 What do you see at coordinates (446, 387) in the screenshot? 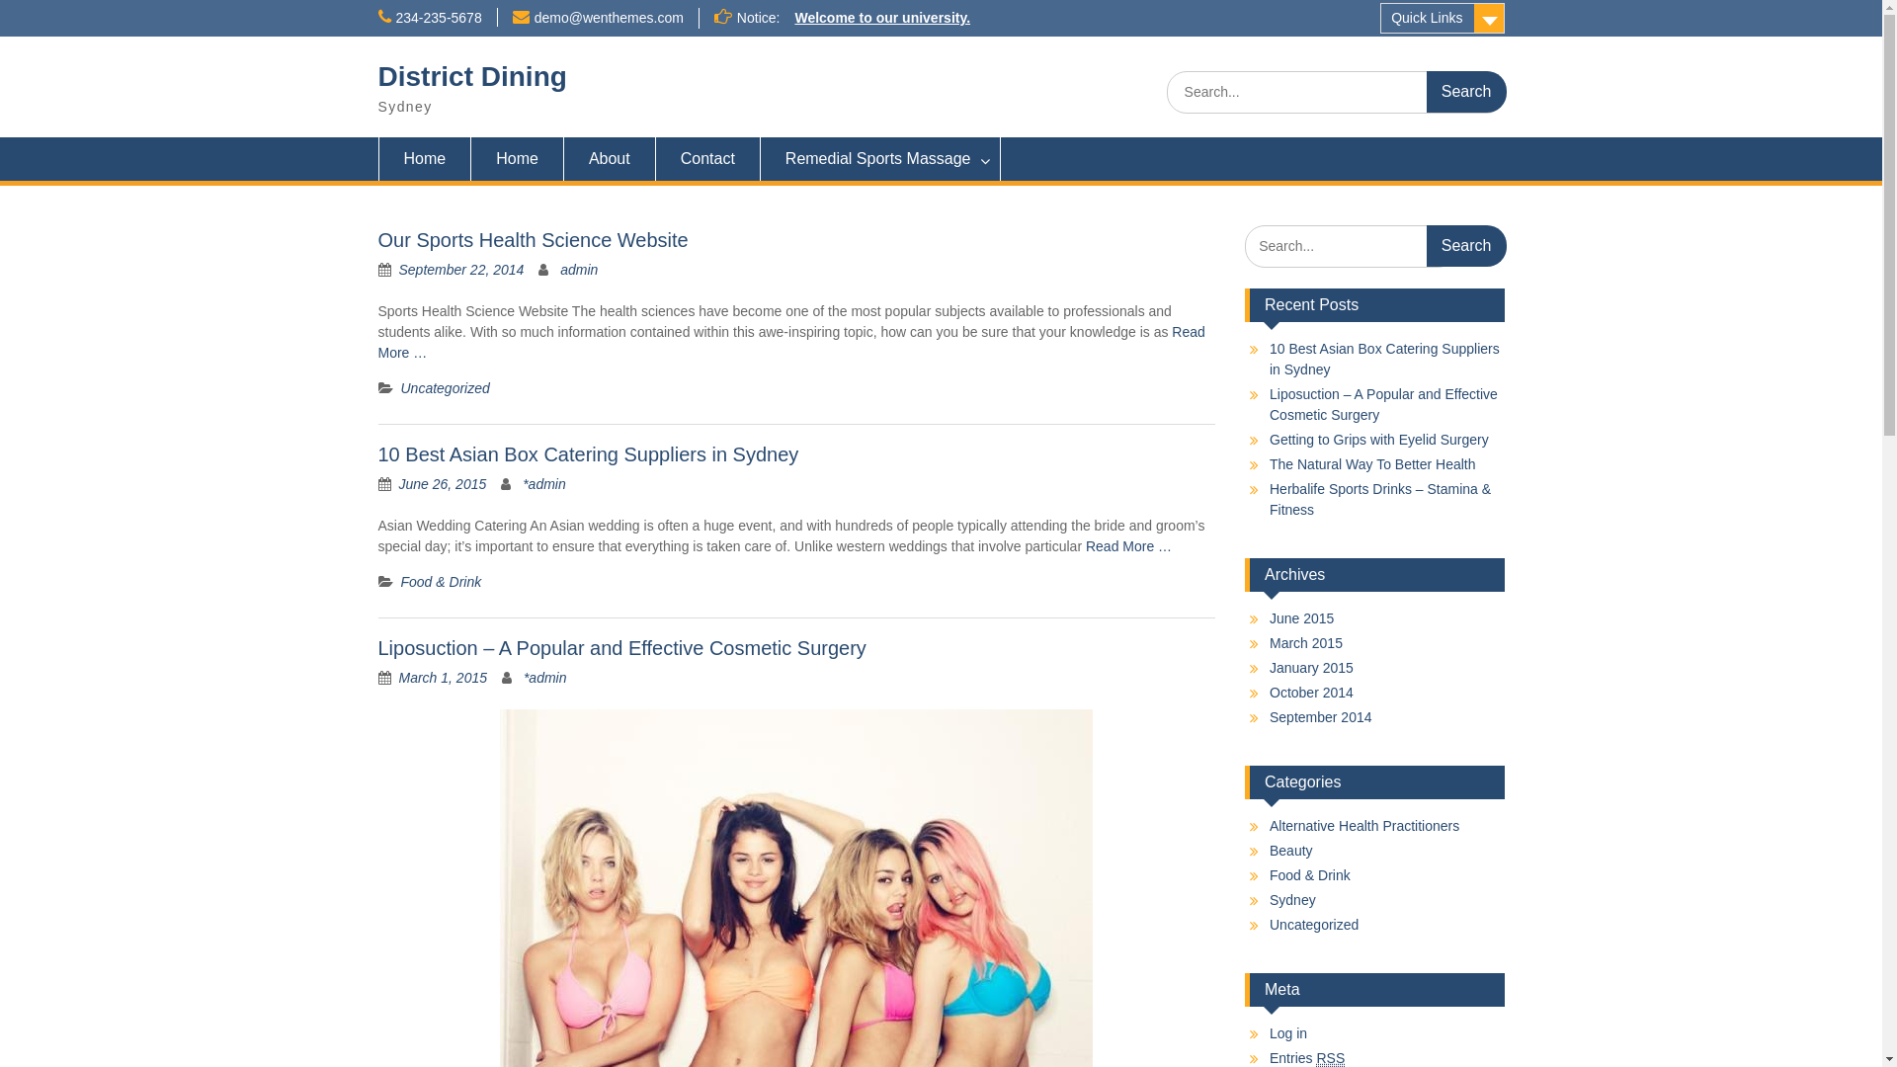
I see `Uncategorized` at bounding box center [446, 387].